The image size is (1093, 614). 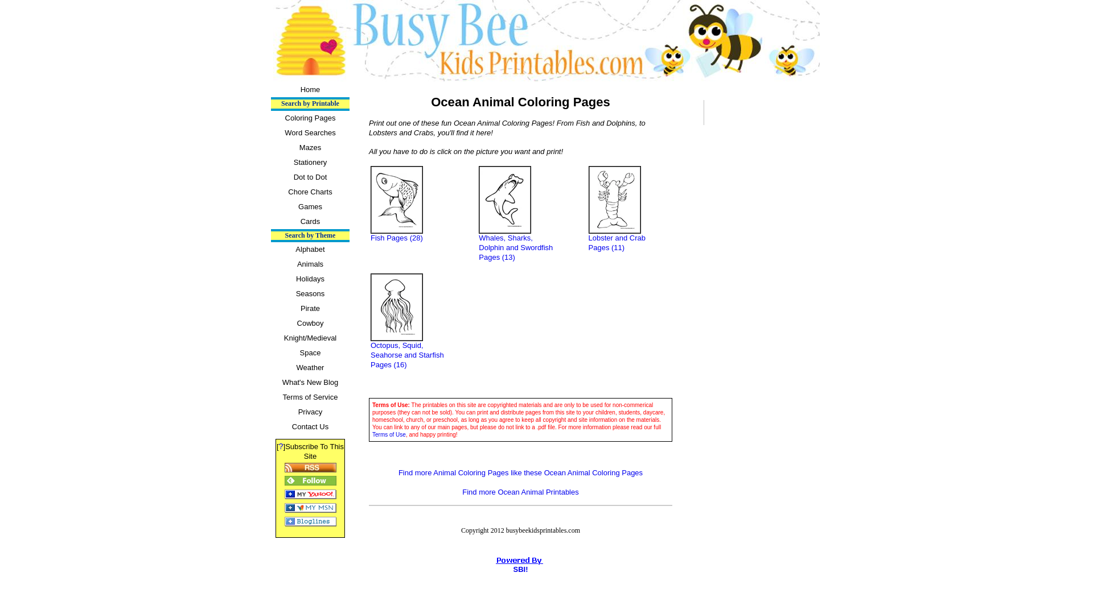 What do you see at coordinates (310, 133) in the screenshot?
I see `Word Searches` at bounding box center [310, 133].